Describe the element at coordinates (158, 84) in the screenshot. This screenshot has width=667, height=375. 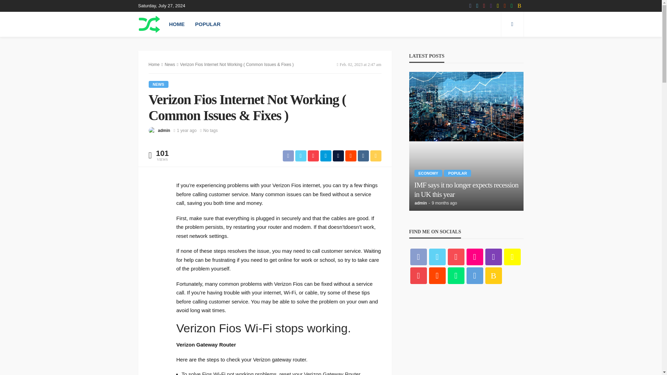
I see `NEWS` at that location.